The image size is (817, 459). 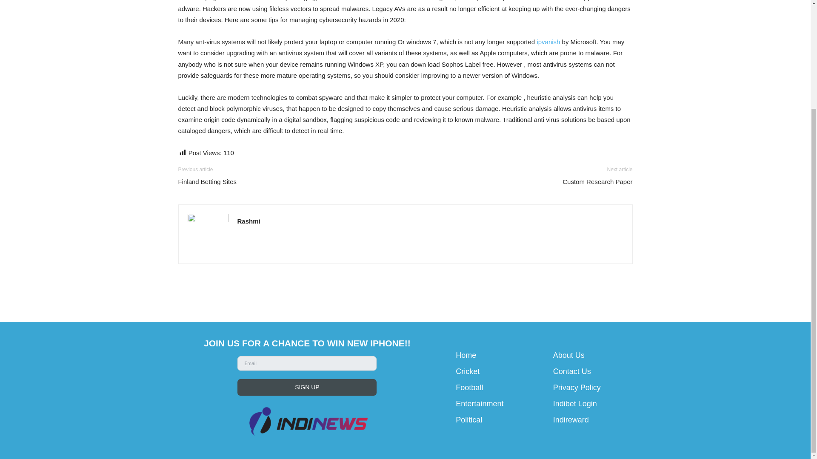 What do you see at coordinates (548, 42) in the screenshot?
I see `ipvanish` at bounding box center [548, 42].